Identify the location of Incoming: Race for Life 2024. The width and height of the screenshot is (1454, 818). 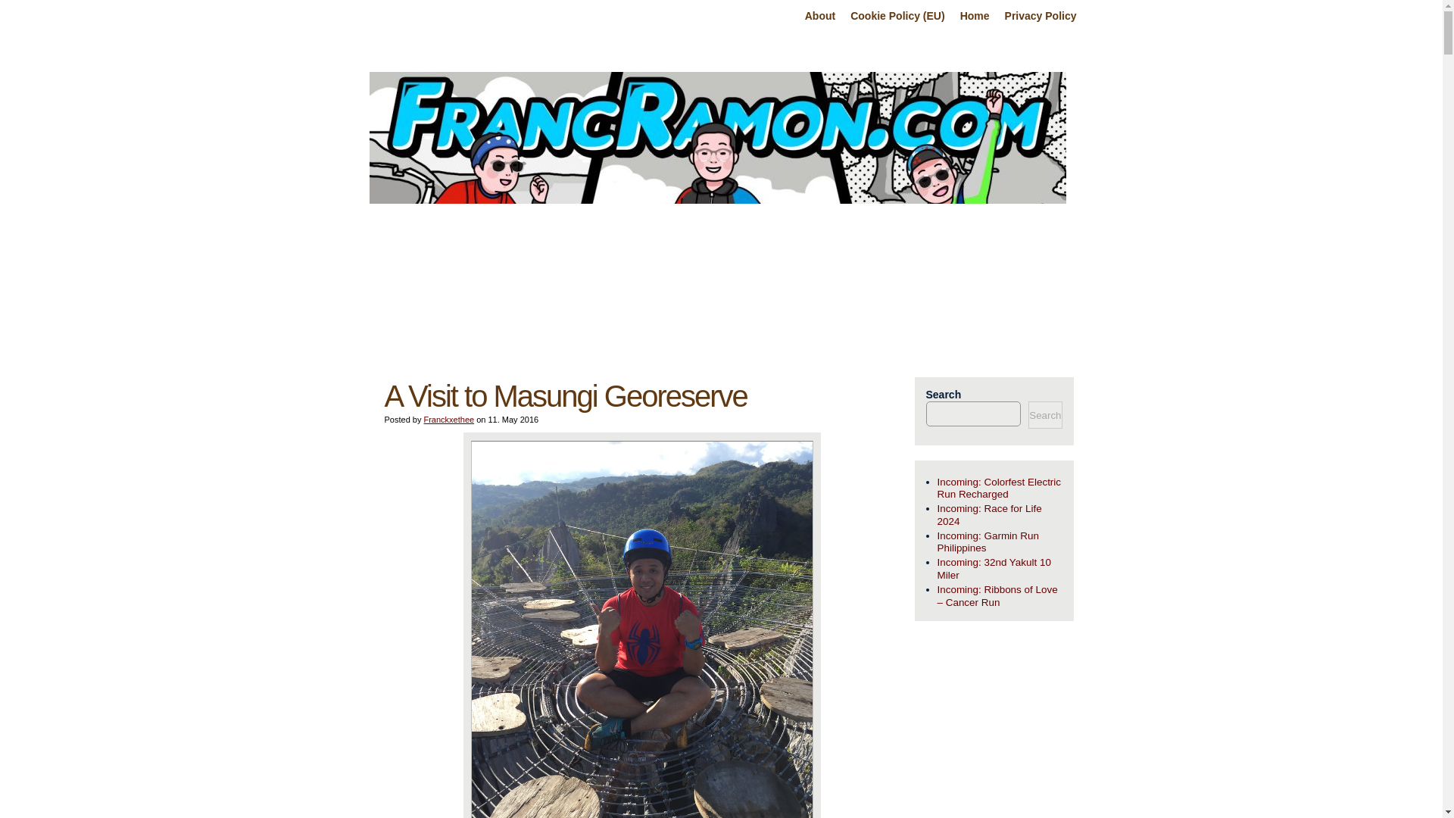
(1000, 515).